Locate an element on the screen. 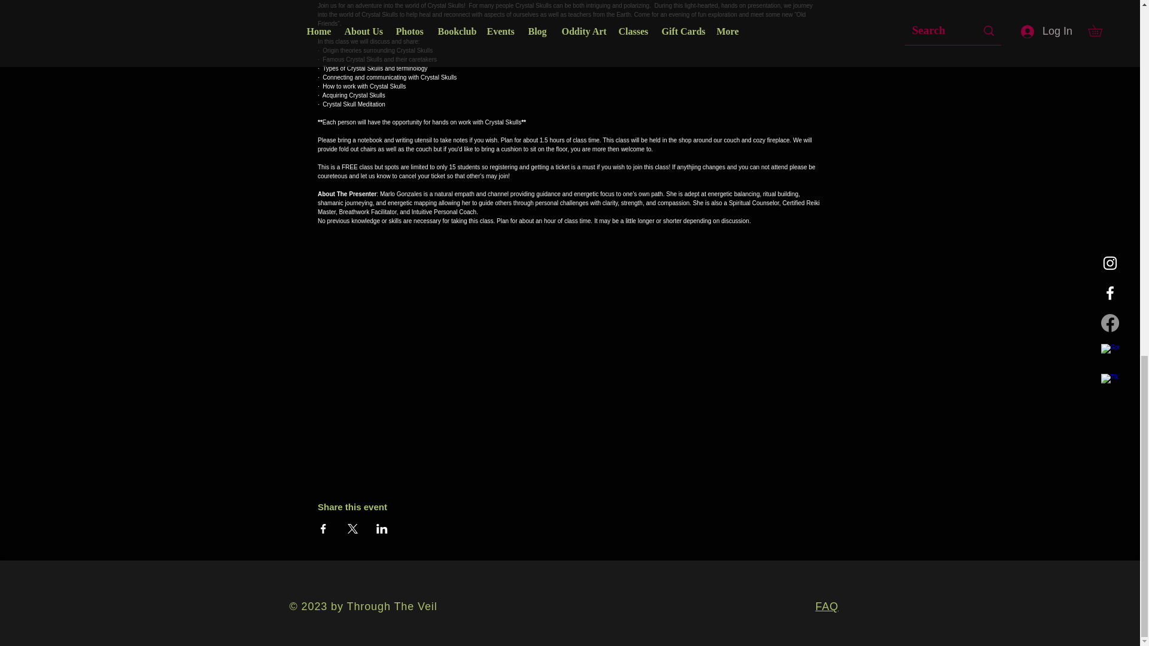 Image resolution: width=1149 pixels, height=646 pixels. FAQ is located at coordinates (826, 607).